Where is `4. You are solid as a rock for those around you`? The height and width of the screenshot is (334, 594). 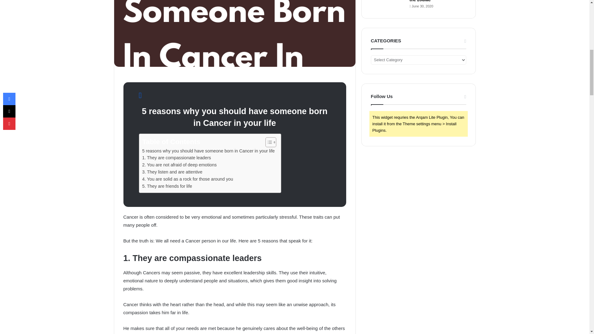 4. You are solid as a rock for those around you is located at coordinates (188, 179).